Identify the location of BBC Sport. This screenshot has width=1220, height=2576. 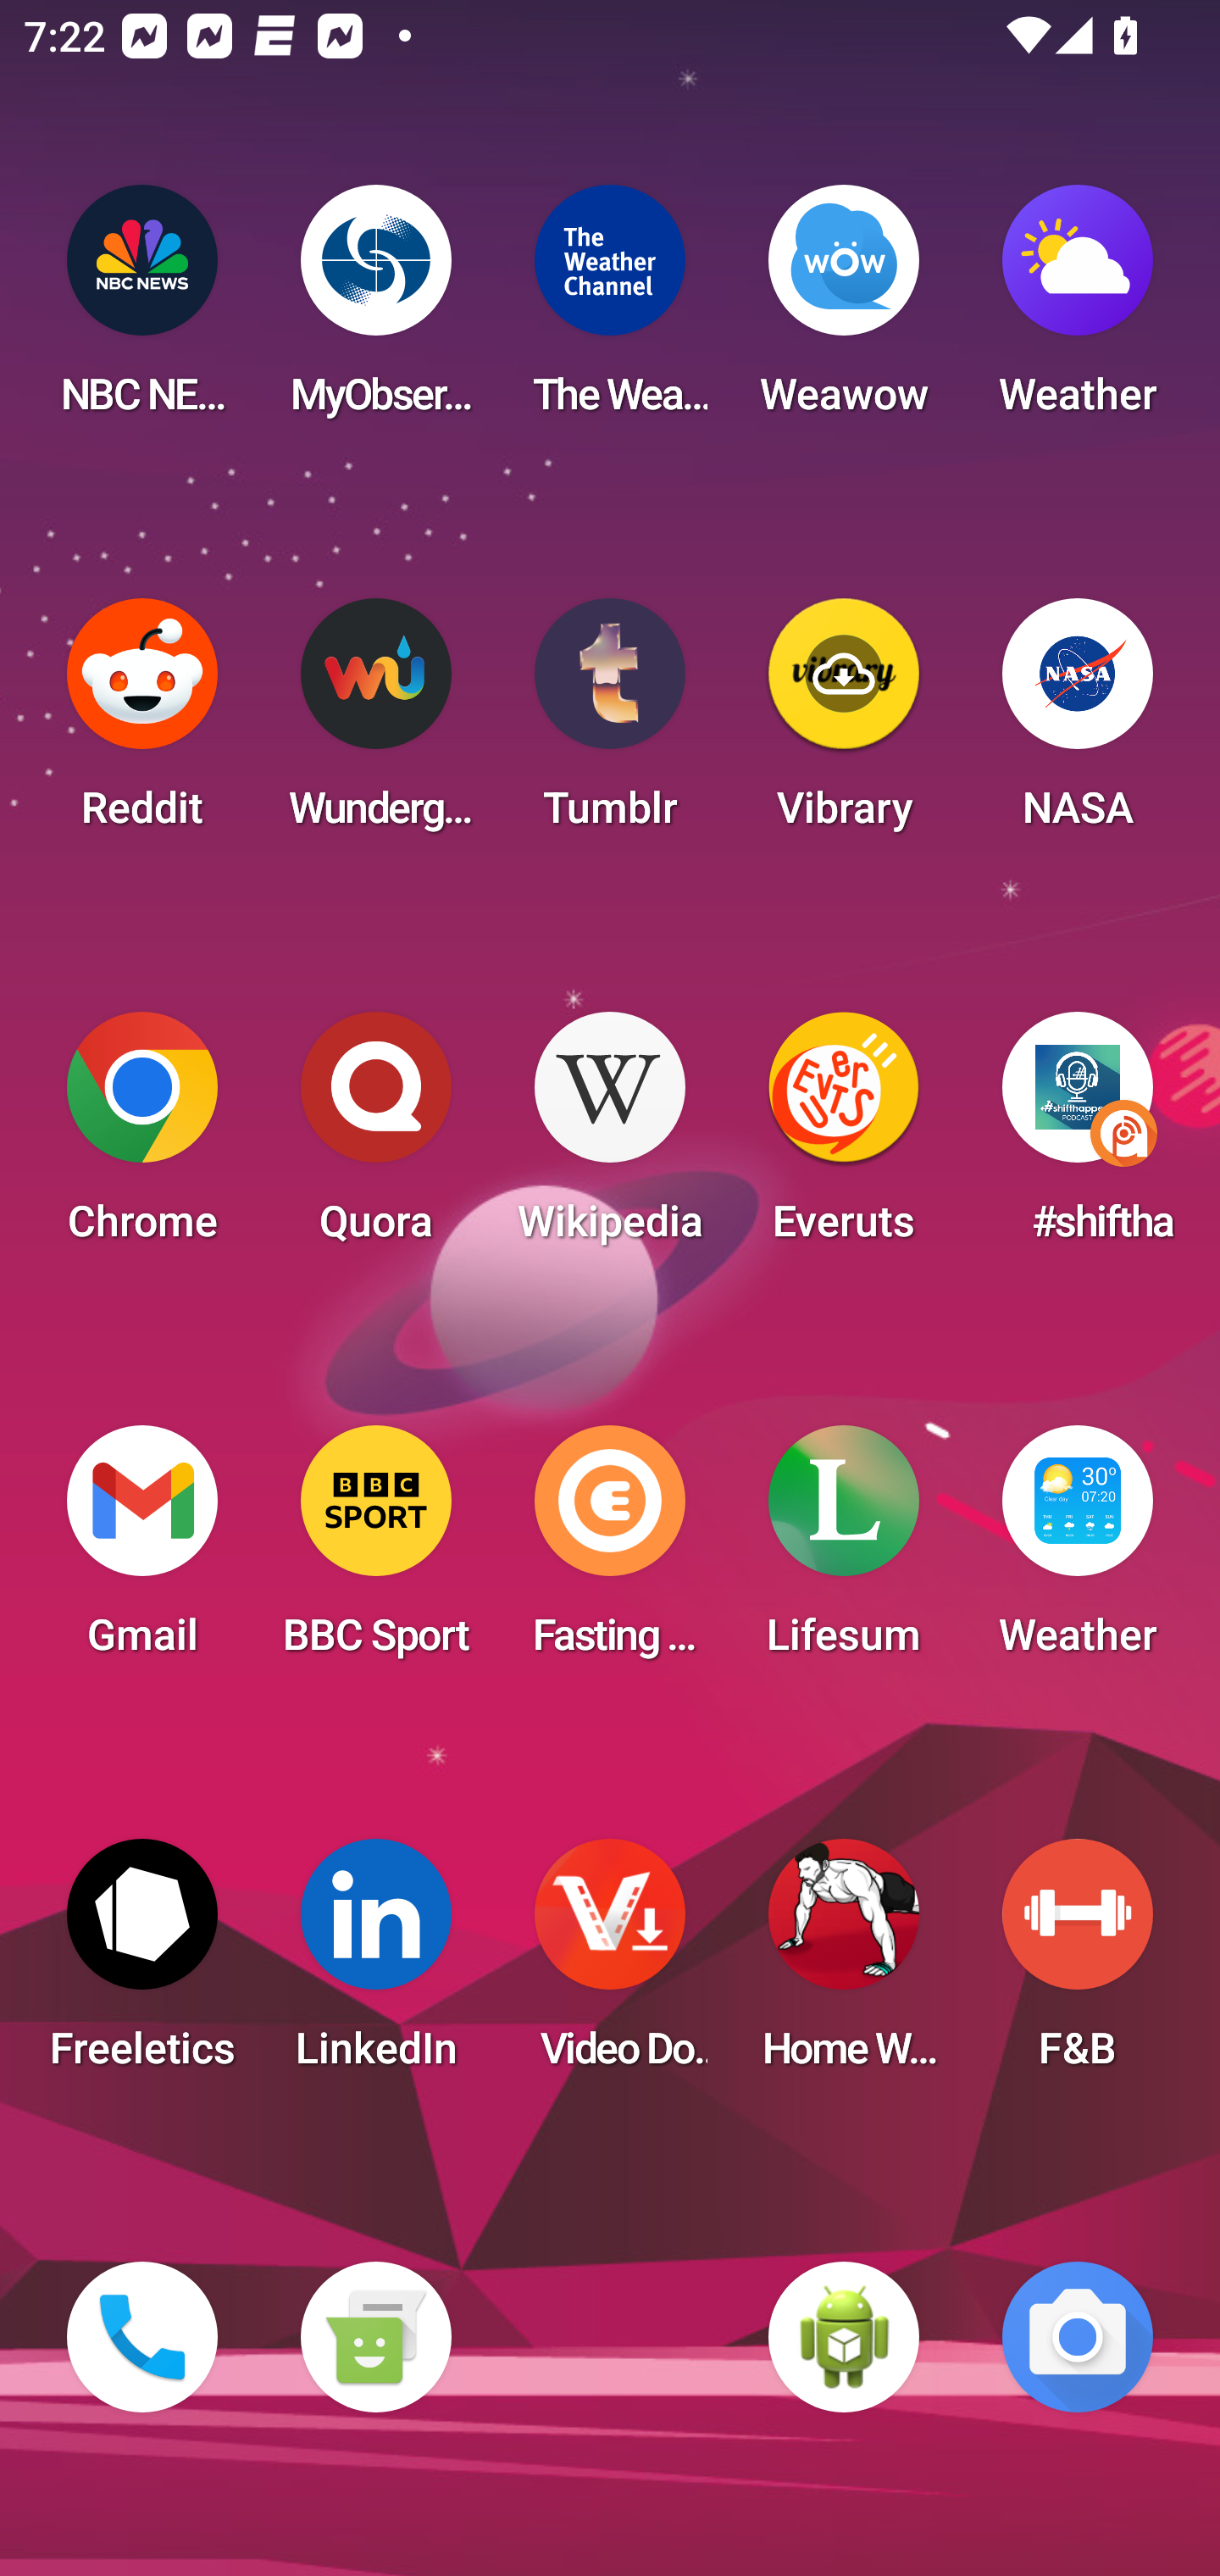
(375, 1551).